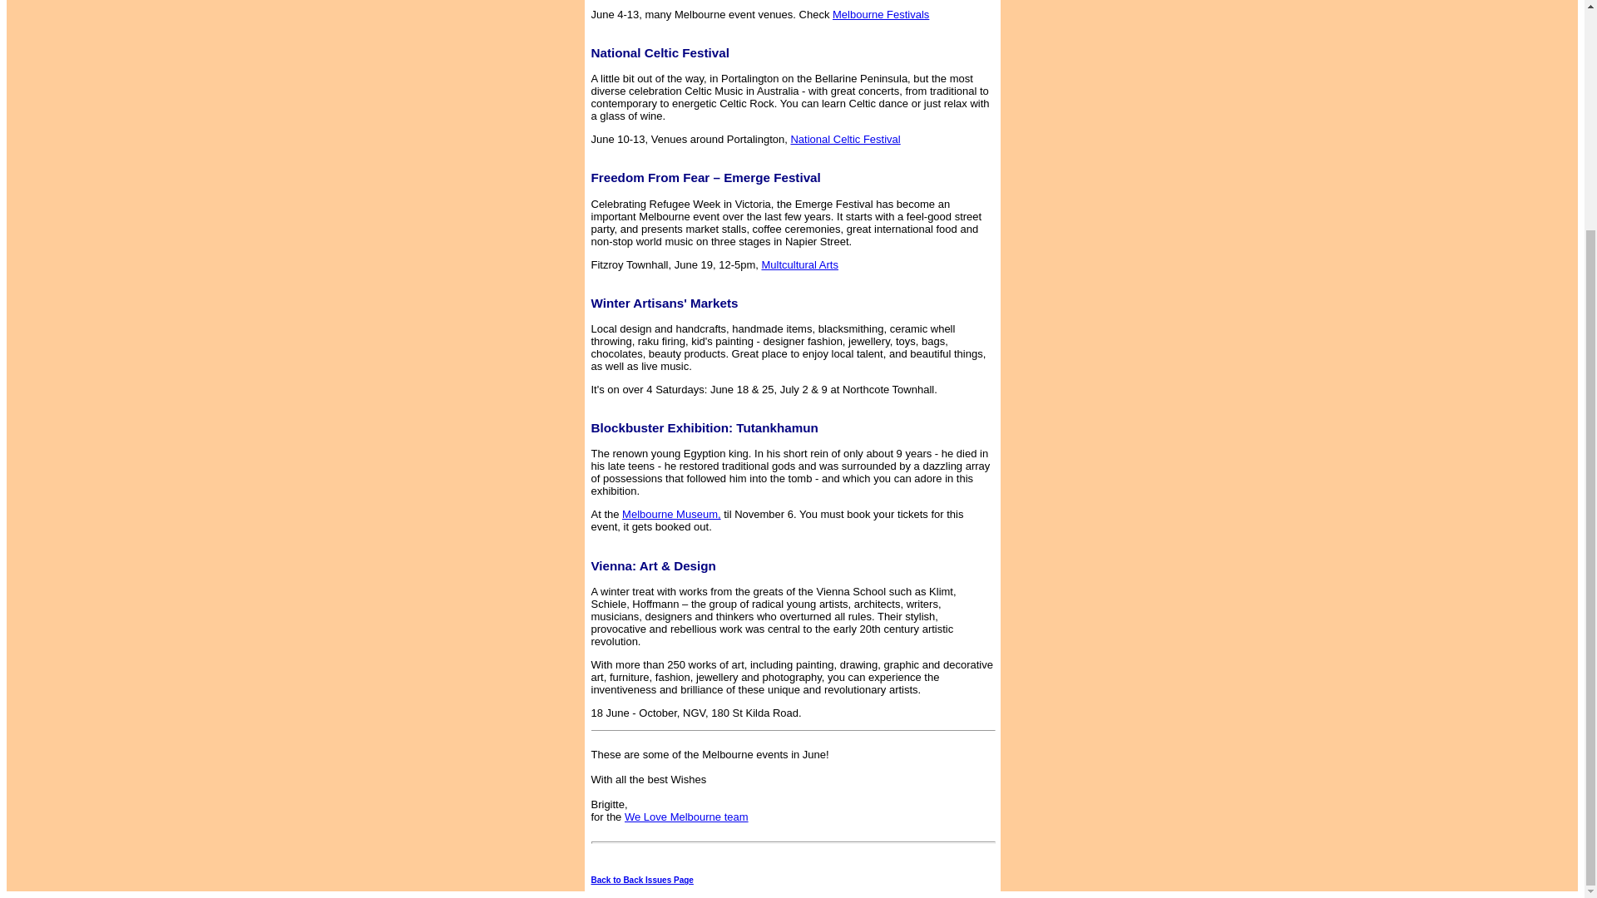 This screenshot has width=1597, height=898. I want to click on We Love Melbourne team, so click(703, 823).